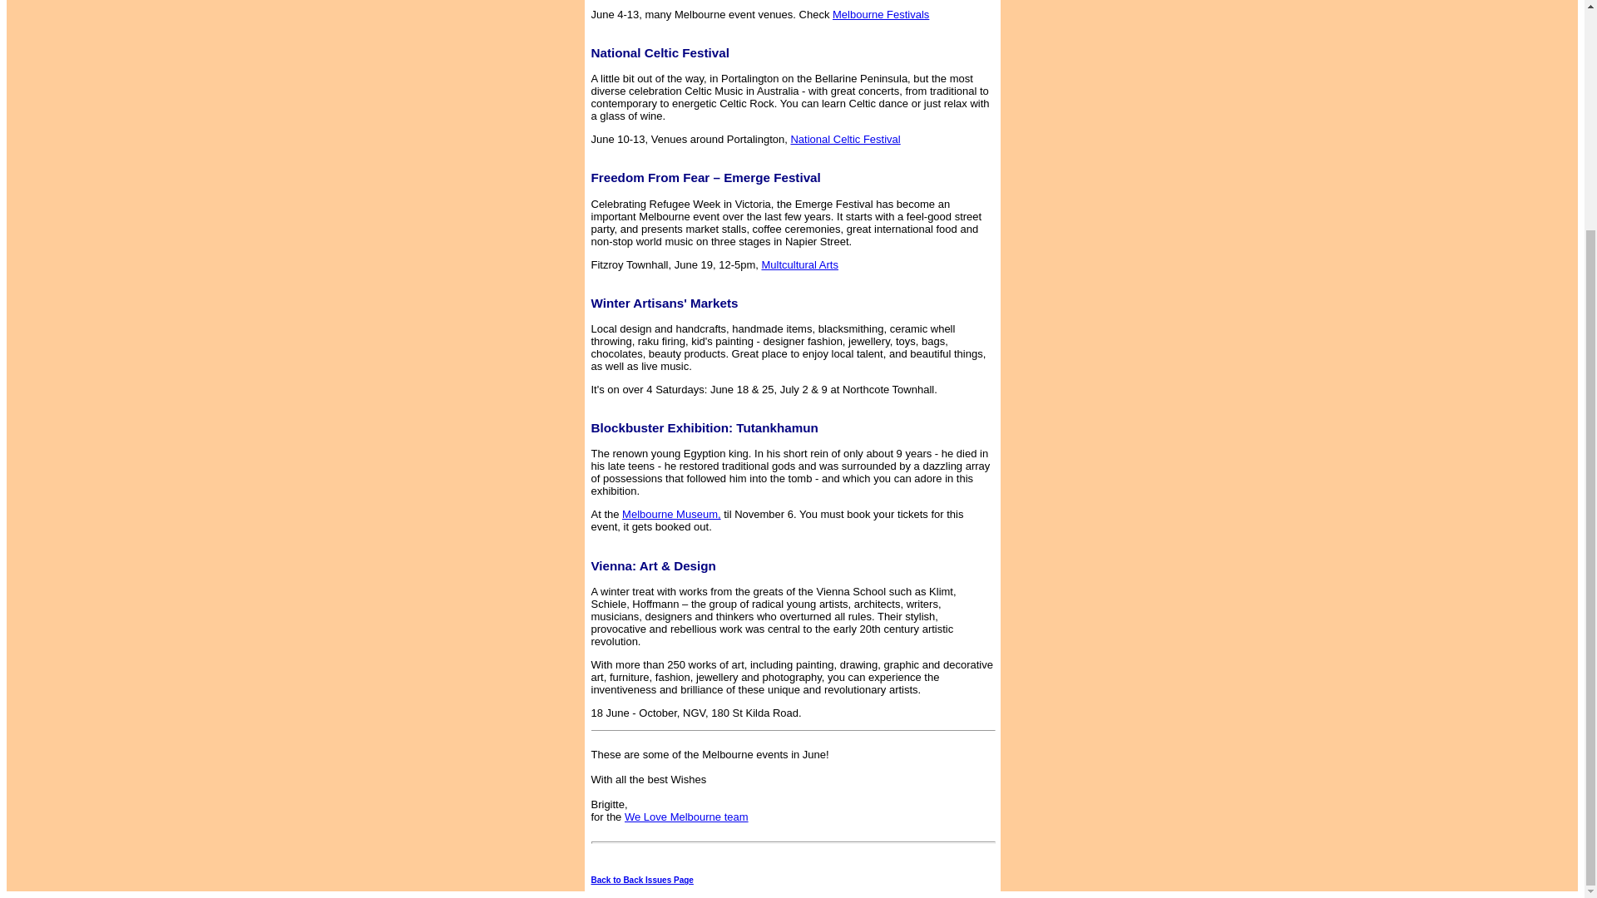 This screenshot has width=1597, height=898. I want to click on We Love Melbourne team, so click(703, 823).